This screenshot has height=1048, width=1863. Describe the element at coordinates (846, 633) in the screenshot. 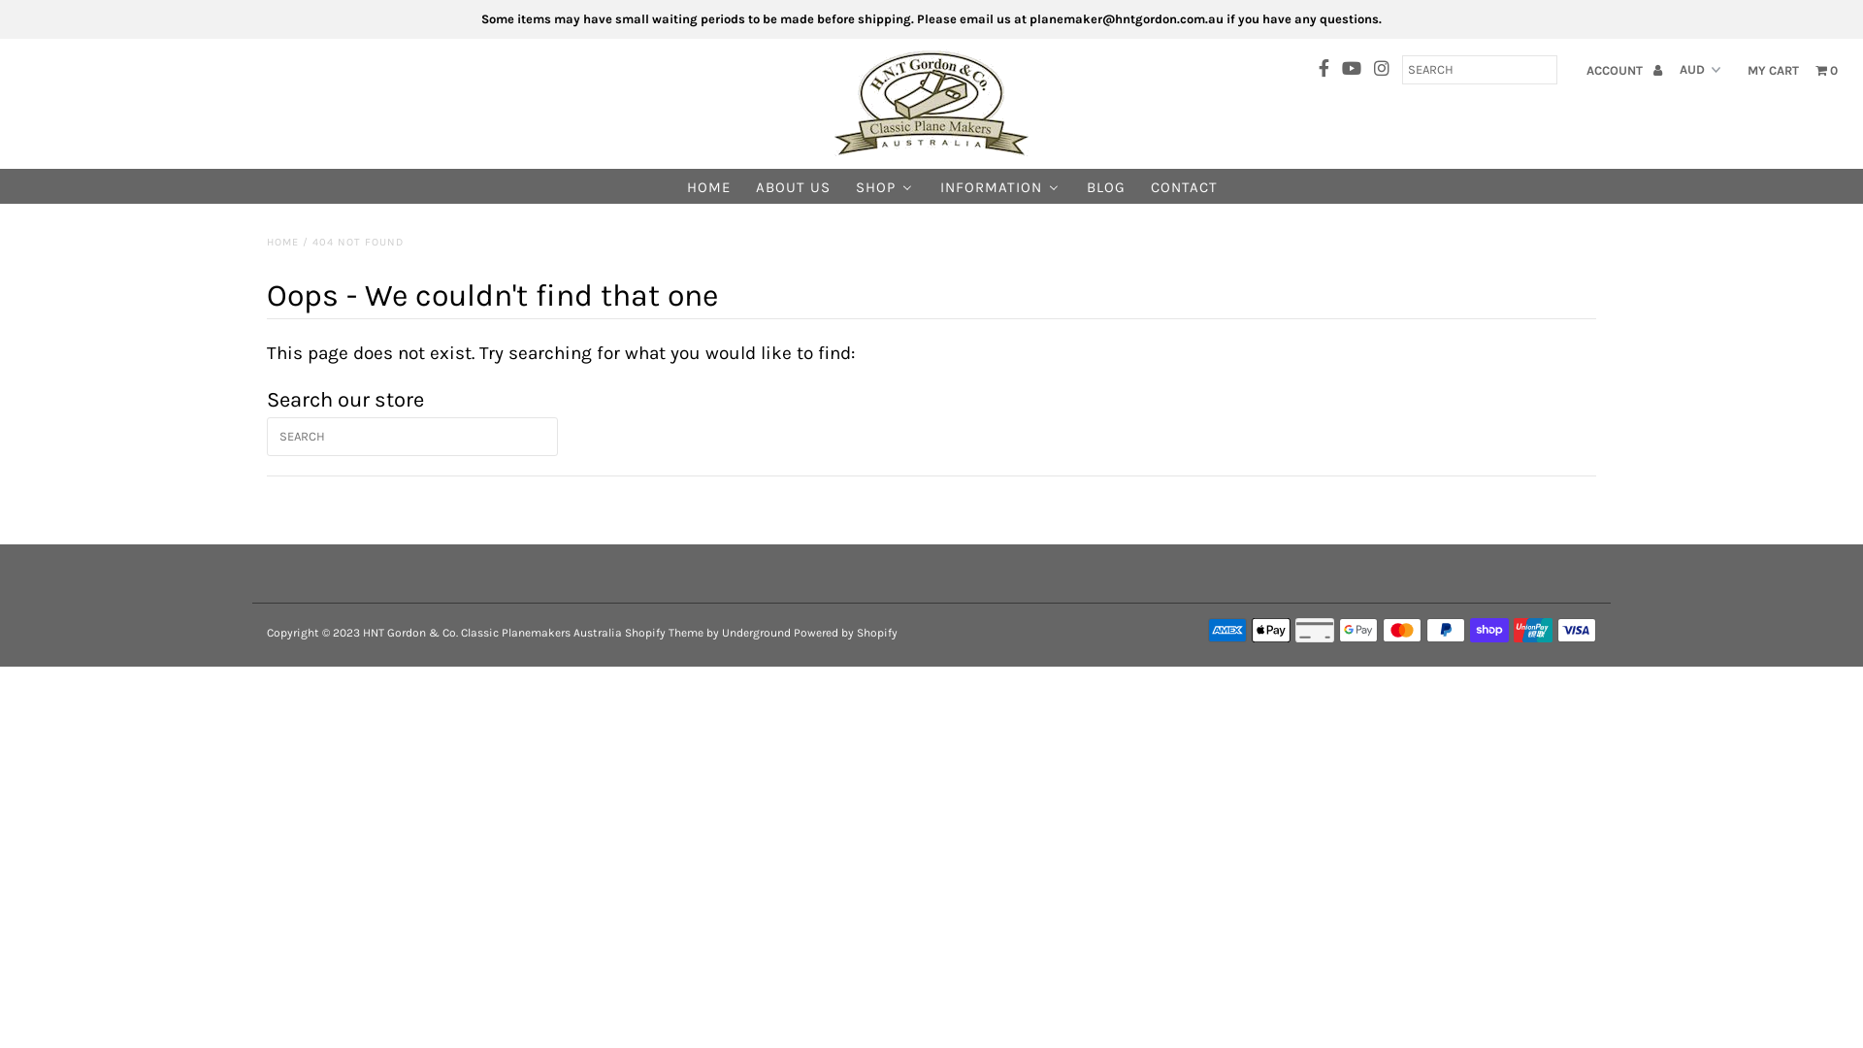

I see `Powered by Shopify` at that location.